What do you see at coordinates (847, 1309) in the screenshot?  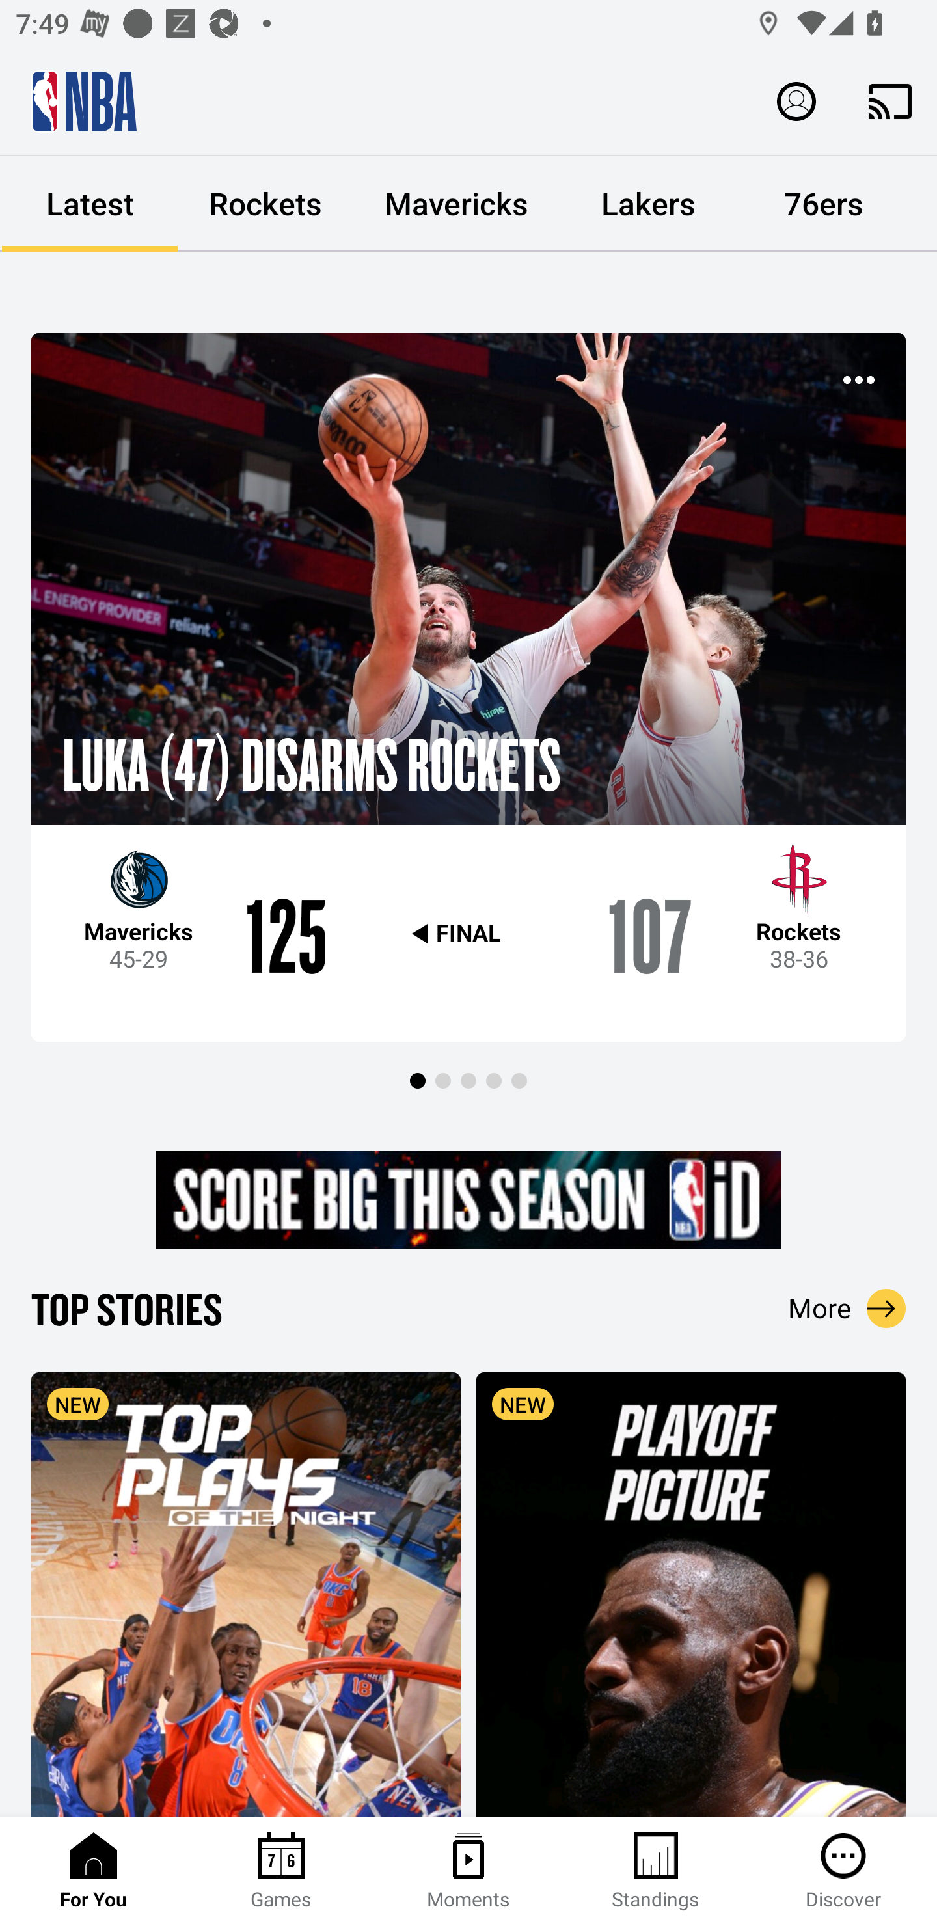 I see `More` at bounding box center [847, 1309].